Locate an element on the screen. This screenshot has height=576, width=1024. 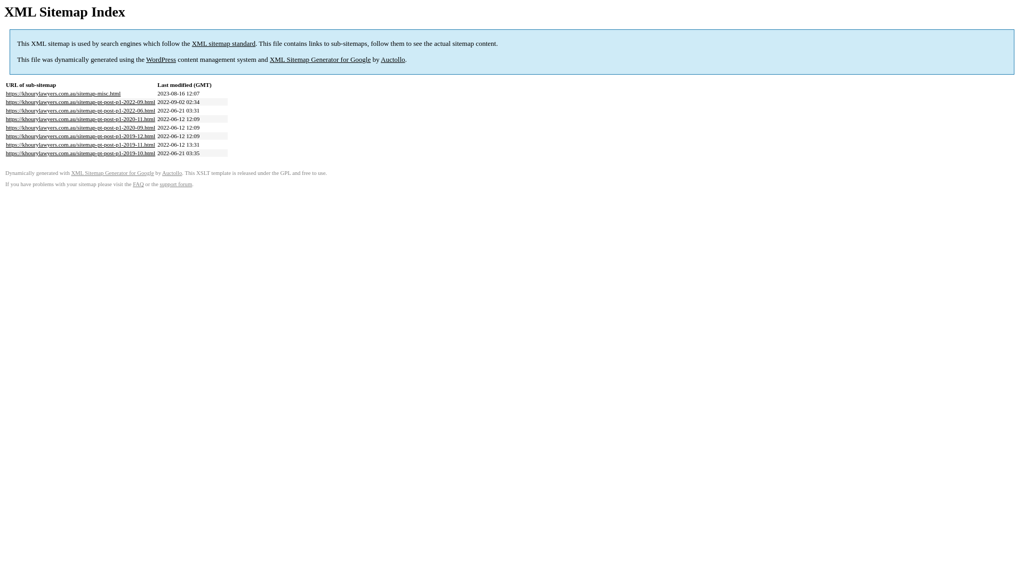
XML sitemap standard is located at coordinates (224, 44).